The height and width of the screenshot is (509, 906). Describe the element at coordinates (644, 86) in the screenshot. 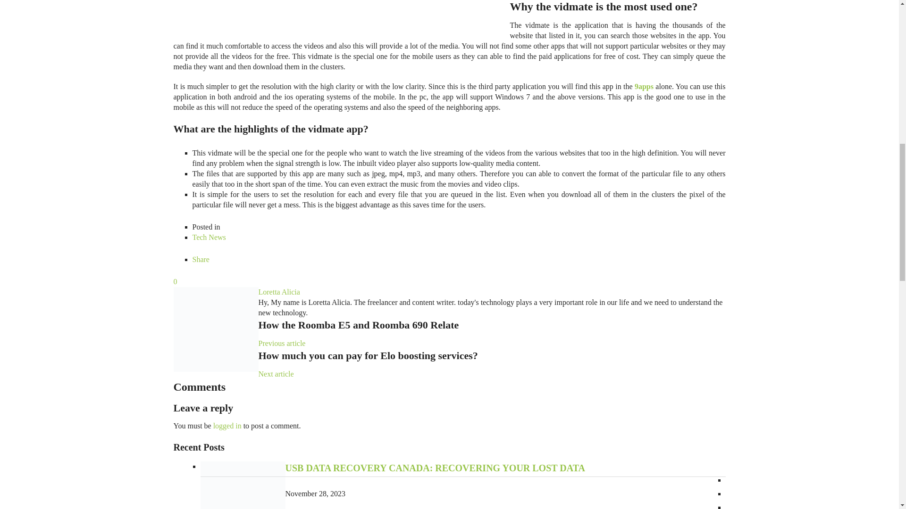

I see `9apps` at that location.